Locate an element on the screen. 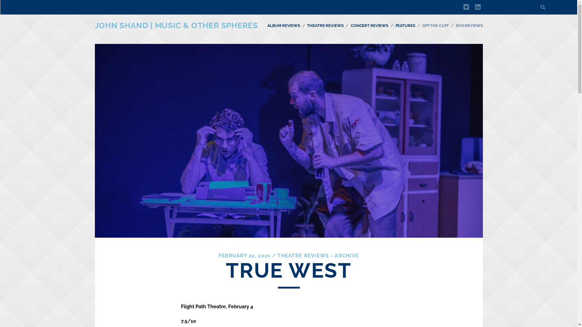 The width and height of the screenshot is (582, 327). OFF THE CUFF is located at coordinates (435, 26).